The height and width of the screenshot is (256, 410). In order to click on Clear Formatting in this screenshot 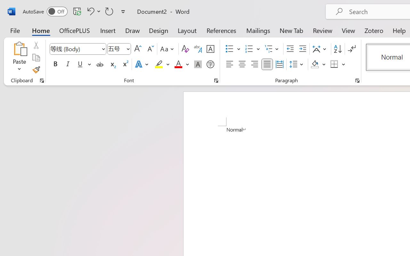, I will do `click(185, 49)`.